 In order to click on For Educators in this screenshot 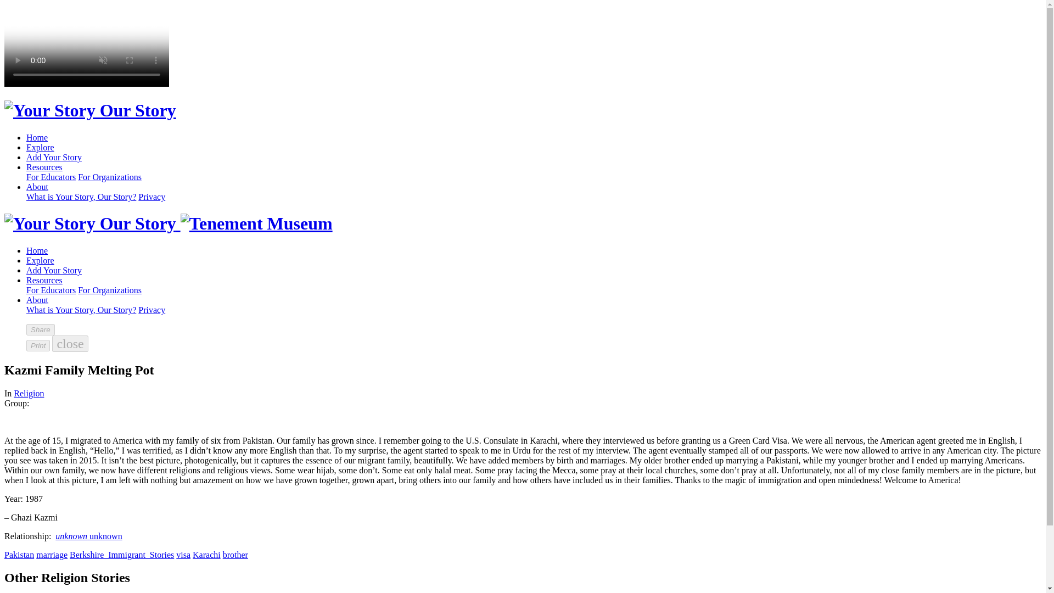, I will do `click(51, 177)`.